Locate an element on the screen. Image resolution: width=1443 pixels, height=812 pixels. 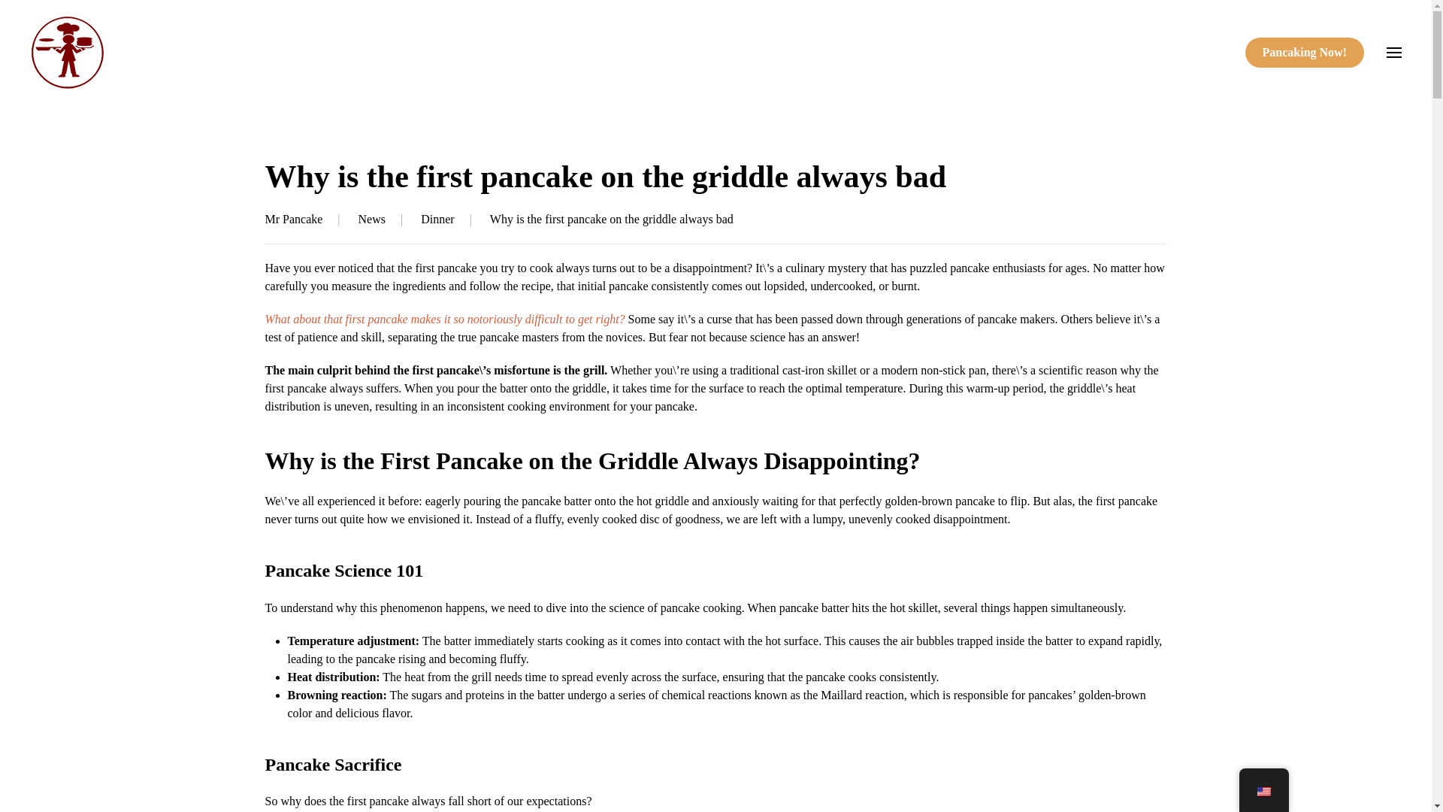
News is located at coordinates (371, 219).